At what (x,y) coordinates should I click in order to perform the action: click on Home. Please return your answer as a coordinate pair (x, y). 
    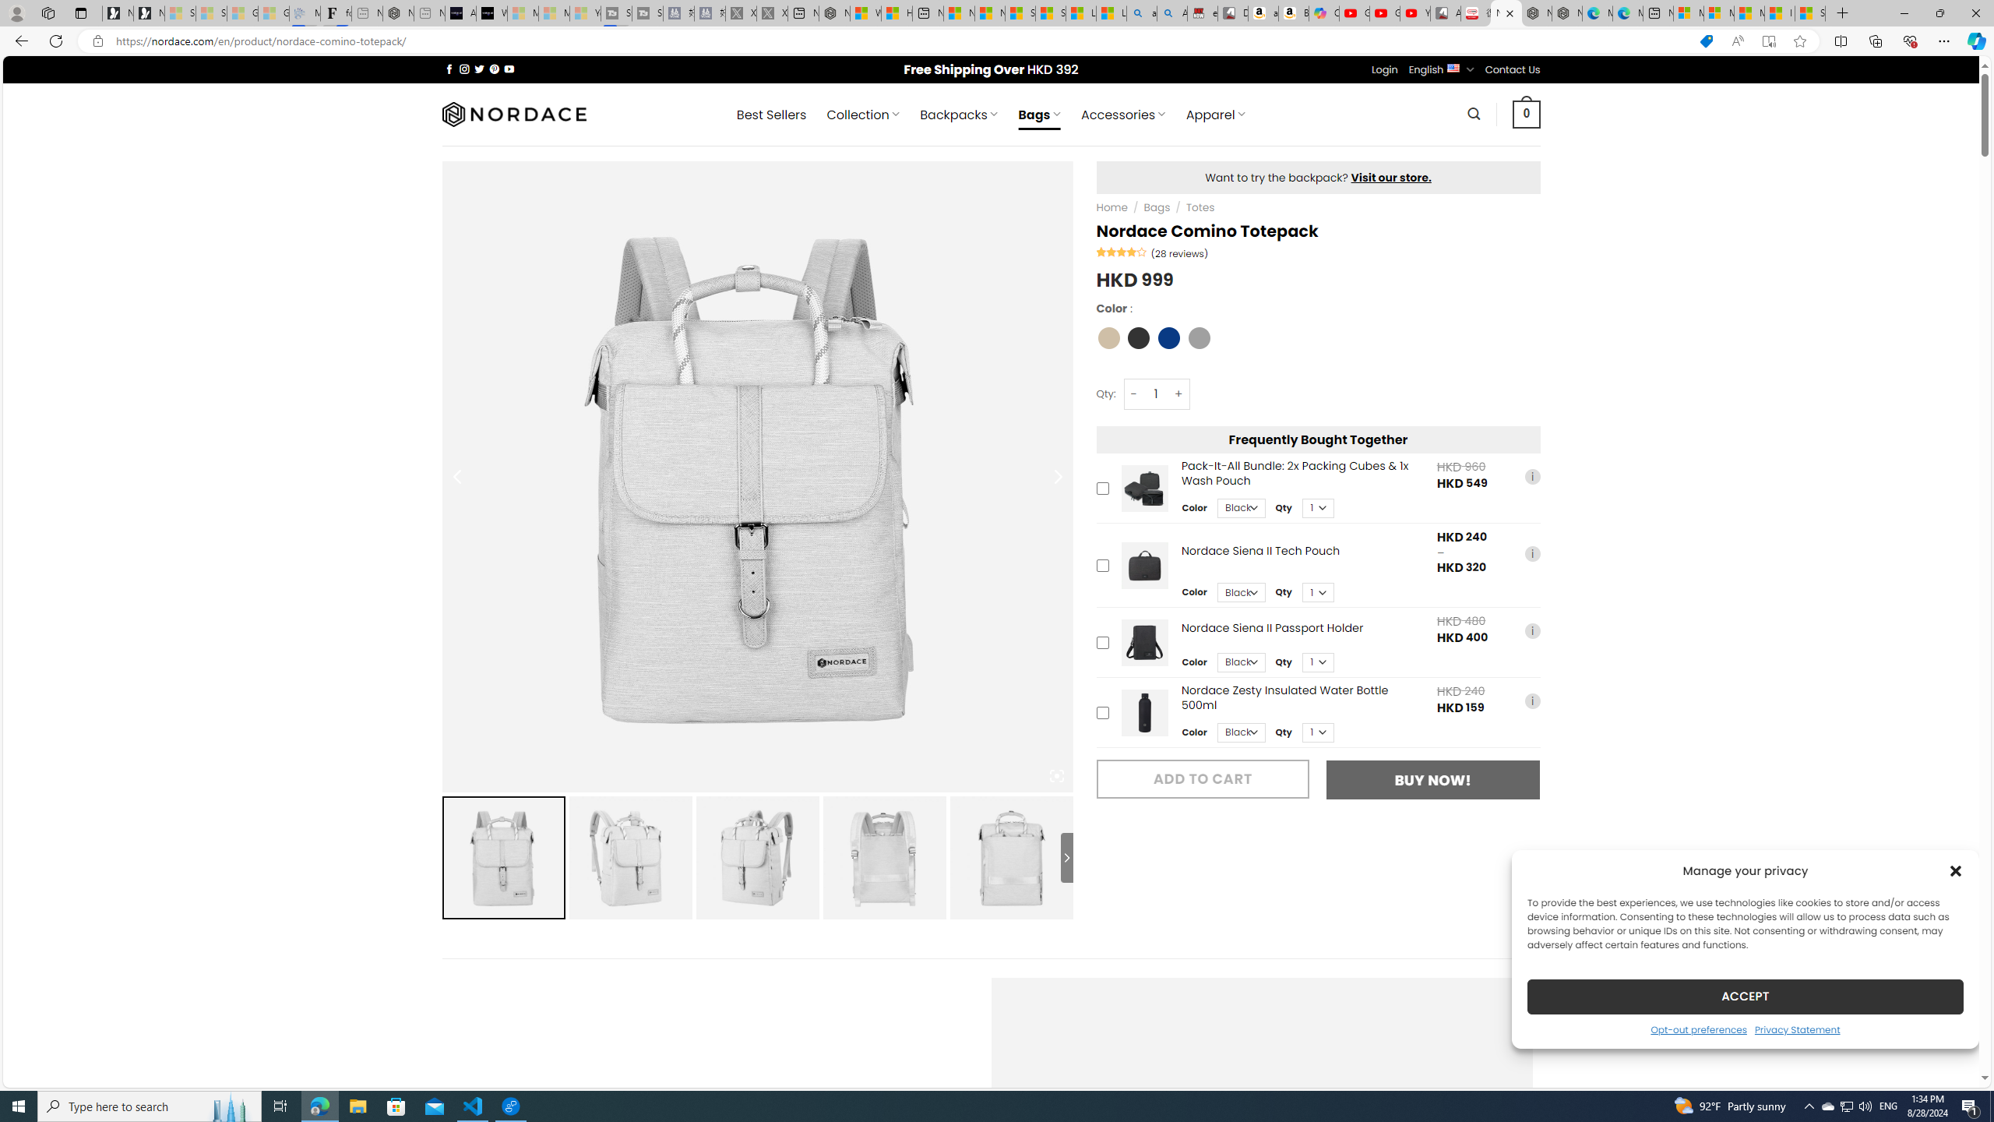
    Looking at the image, I should click on (1112, 207).